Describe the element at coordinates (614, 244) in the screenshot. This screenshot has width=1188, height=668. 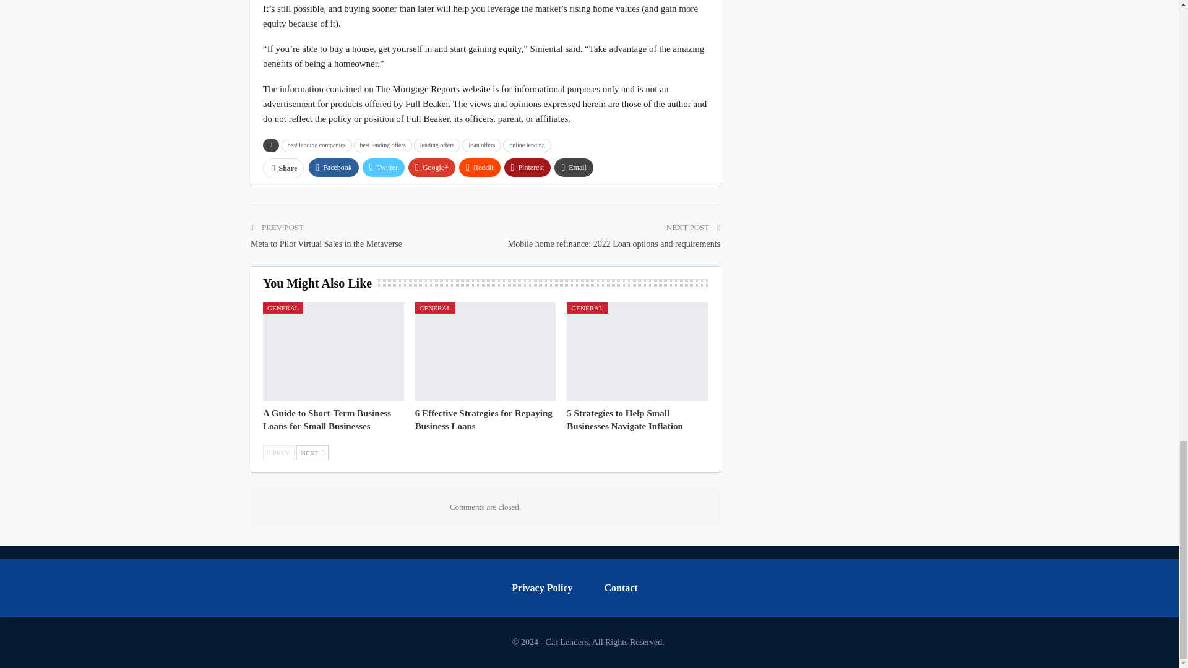
I see `Mobile home refinance: 2022 Loan options and requirements` at that location.